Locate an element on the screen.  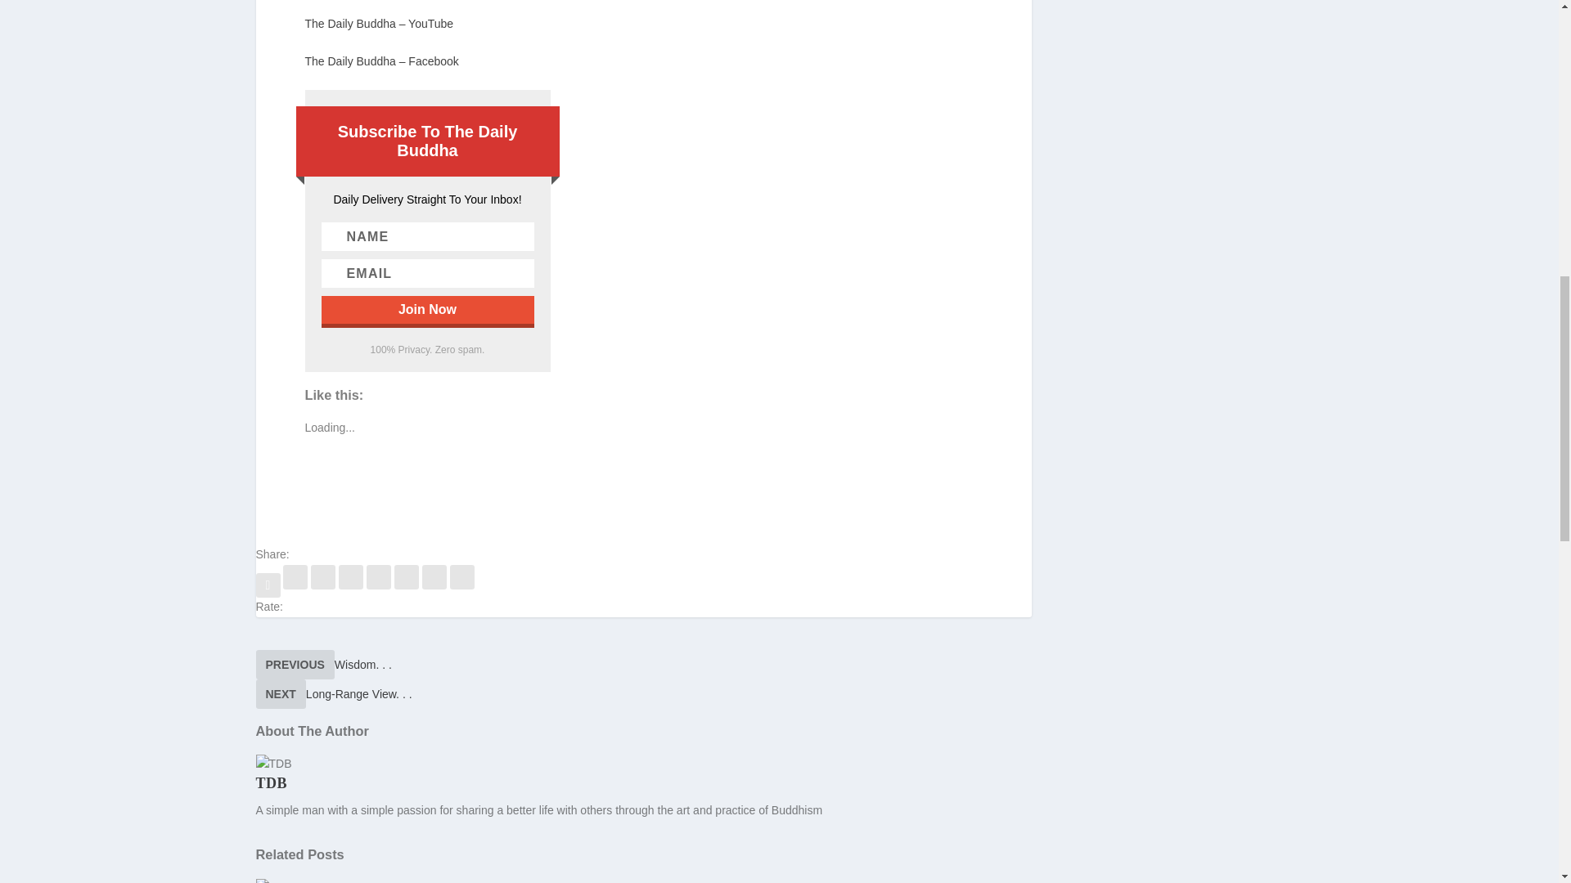
Share "Insight. . ." via Stumbleupon is located at coordinates (407, 585).